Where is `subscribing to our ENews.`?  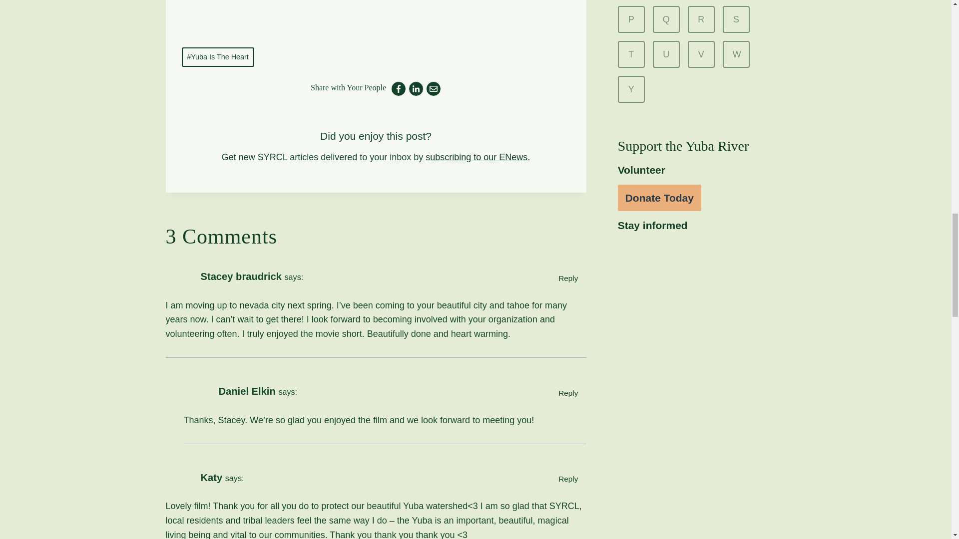
subscribing to our ENews. is located at coordinates (478, 157).